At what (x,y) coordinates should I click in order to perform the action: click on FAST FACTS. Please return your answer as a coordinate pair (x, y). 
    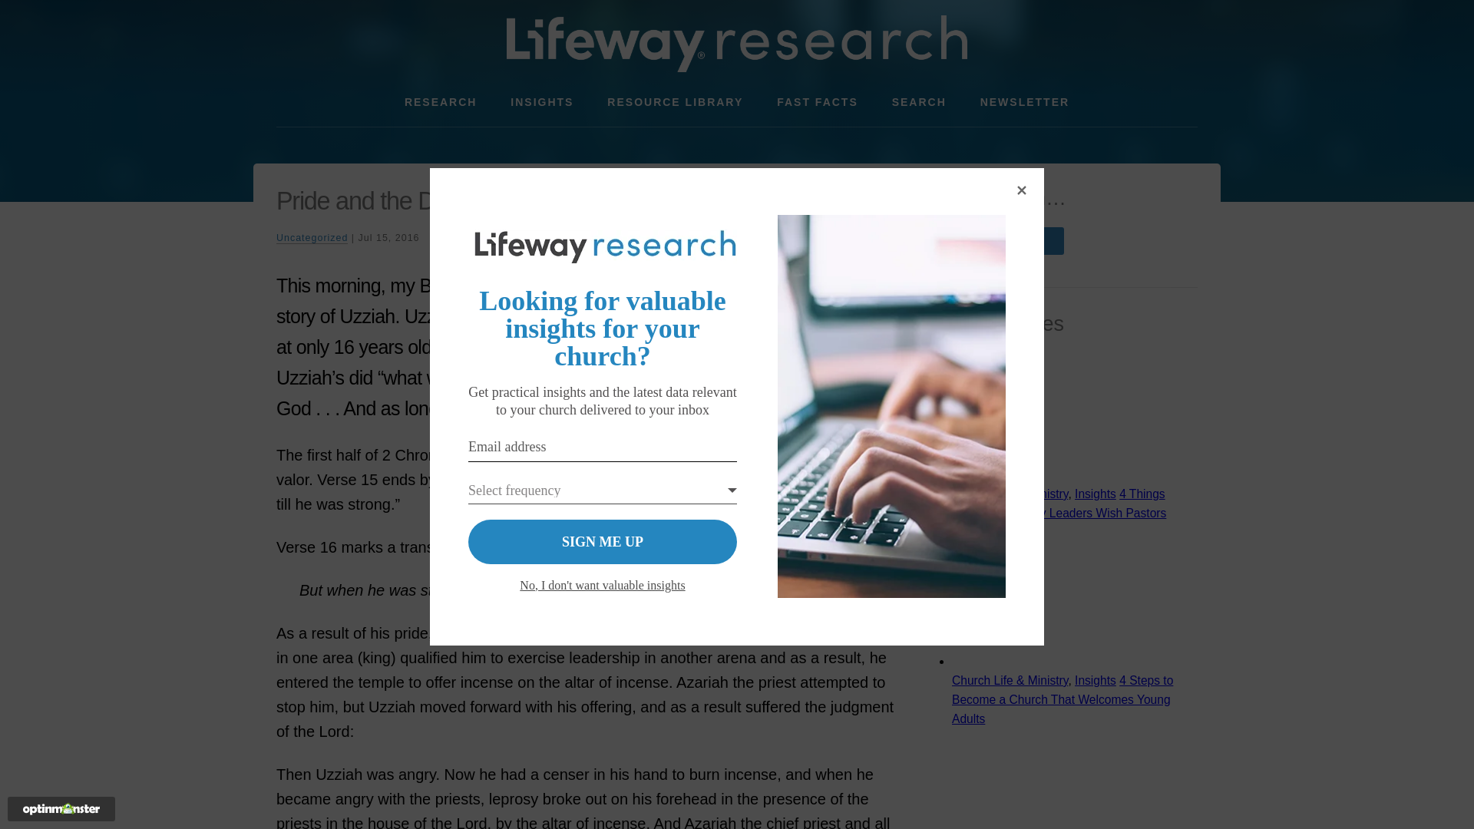
    Looking at the image, I should click on (818, 102).